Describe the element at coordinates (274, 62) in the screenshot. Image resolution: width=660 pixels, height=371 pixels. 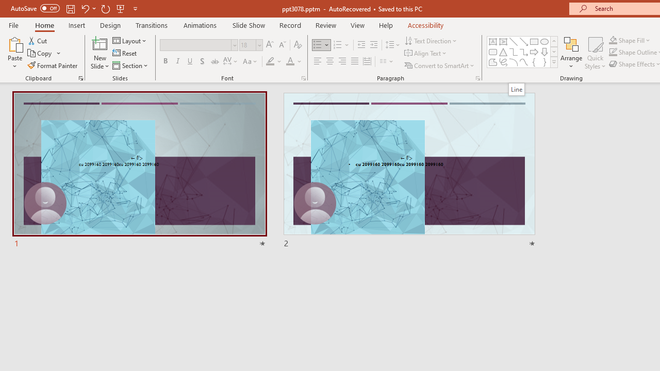
I see `Text Highlight Color` at that location.